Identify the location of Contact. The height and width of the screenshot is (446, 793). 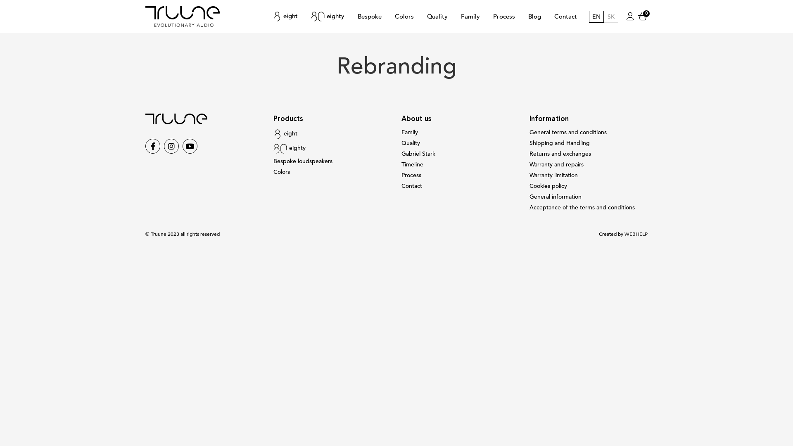
(566, 17).